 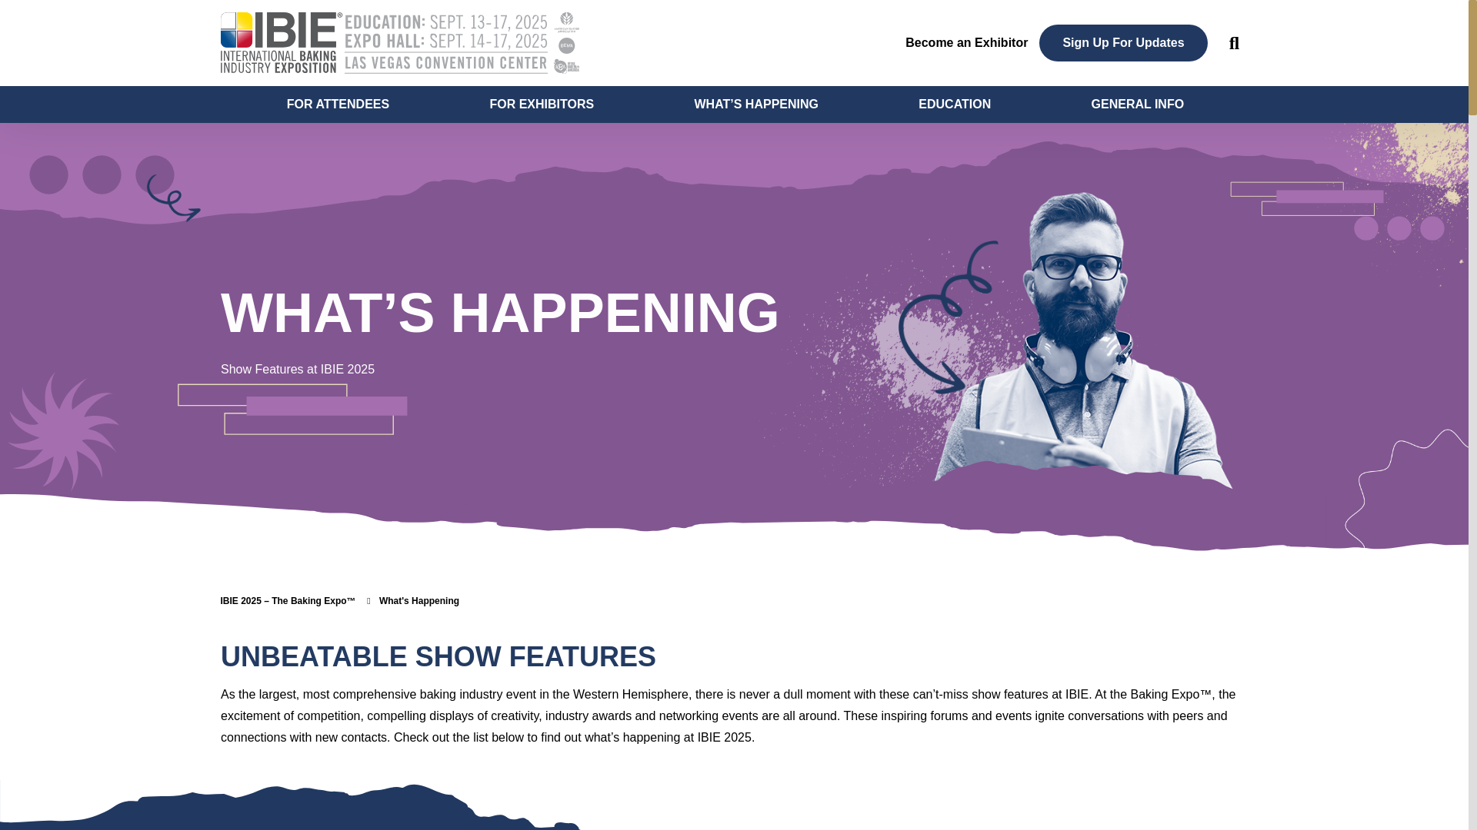 I want to click on Become an Exhibitor, so click(x=966, y=43).